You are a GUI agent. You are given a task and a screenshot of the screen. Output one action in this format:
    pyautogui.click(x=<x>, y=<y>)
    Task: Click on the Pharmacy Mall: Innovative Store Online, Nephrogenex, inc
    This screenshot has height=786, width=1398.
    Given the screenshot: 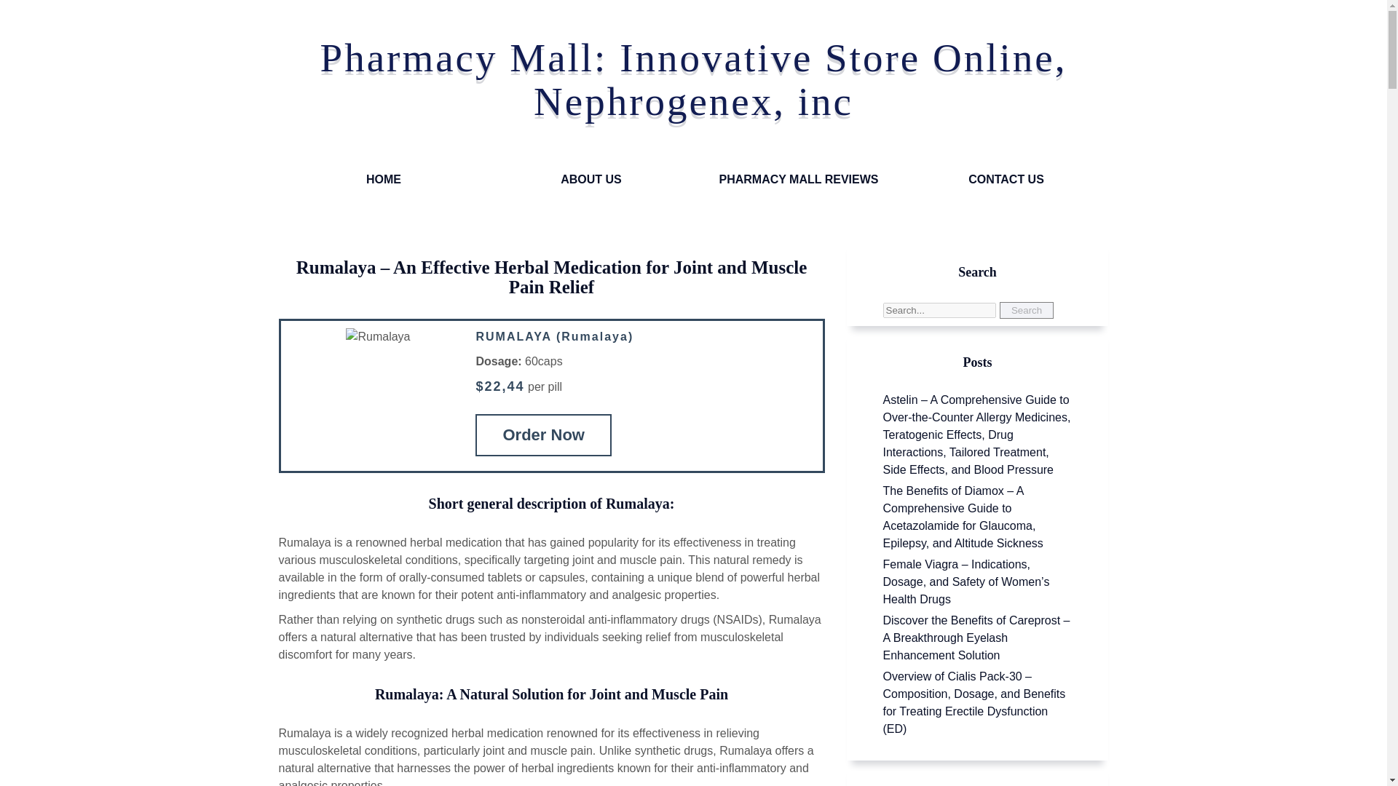 What is the action you would take?
    pyautogui.click(x=693, y=79)
    